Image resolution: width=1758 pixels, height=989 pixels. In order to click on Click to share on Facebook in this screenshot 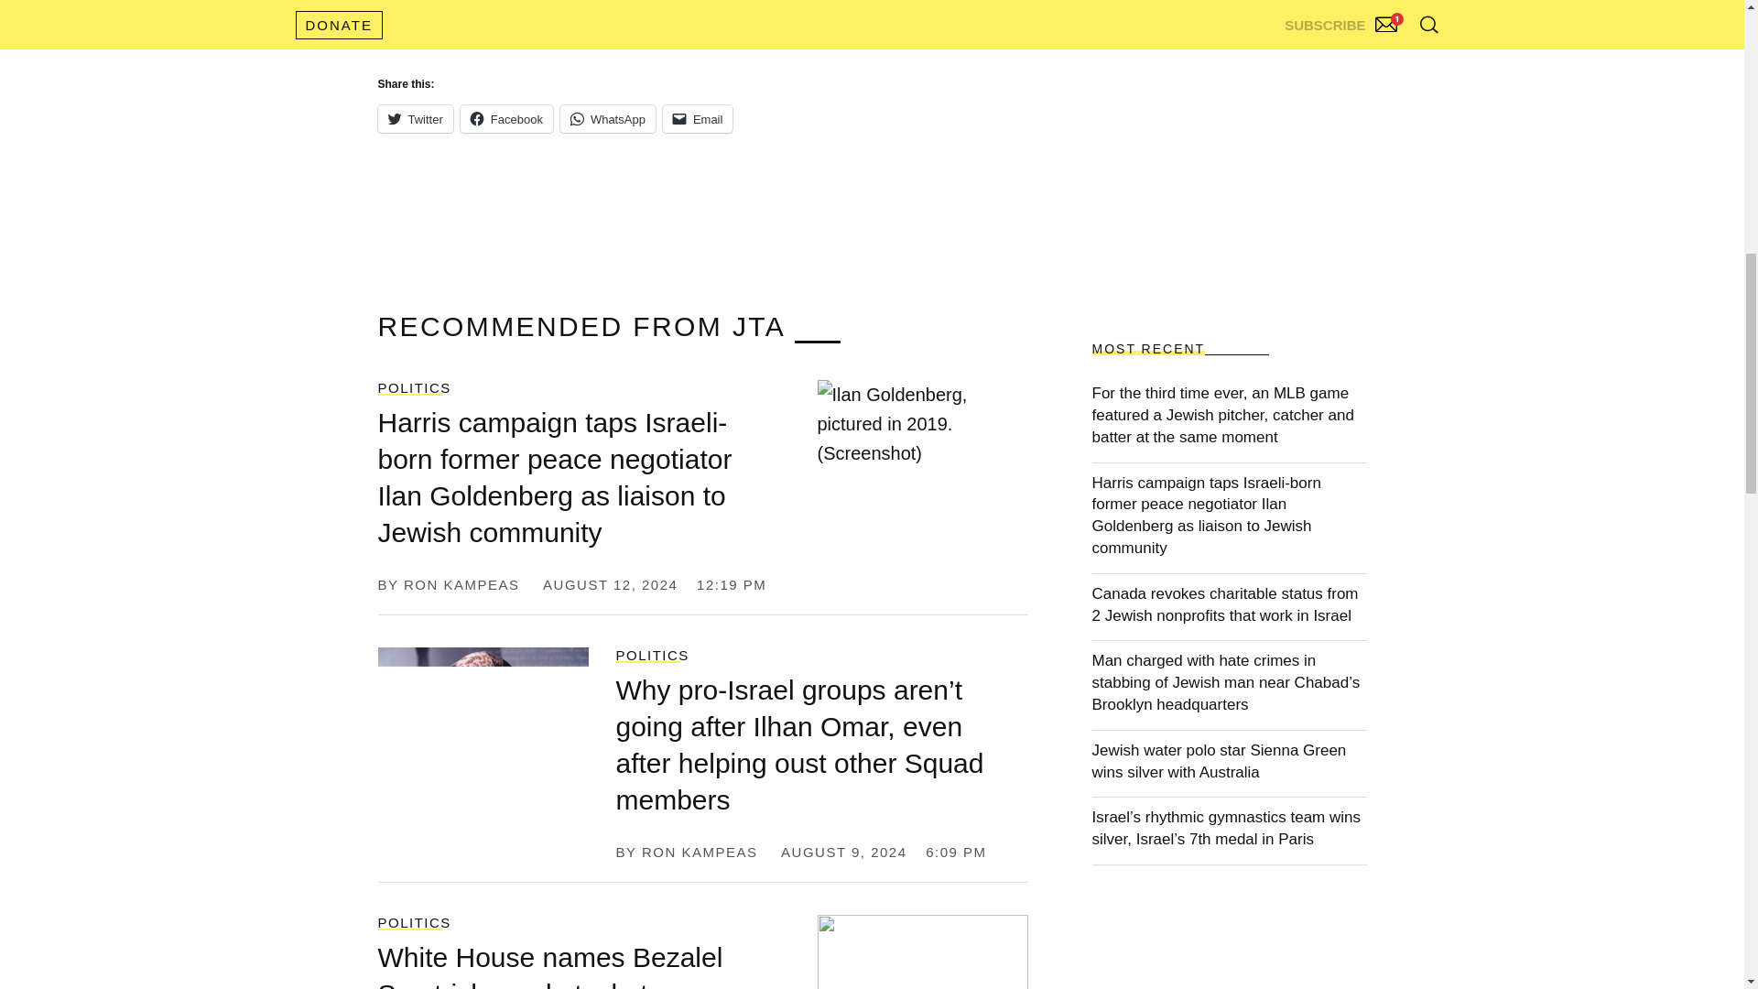, I will do `click(507, 118)`.